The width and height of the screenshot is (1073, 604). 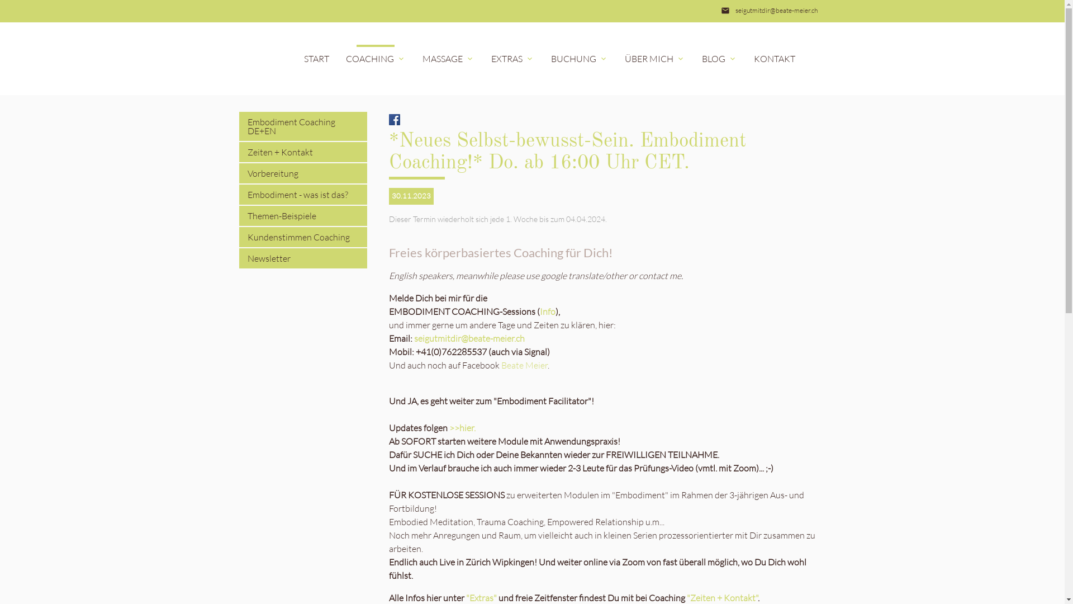 I want to click on BUCHUNG
expand_more, so click(x=579, y=59).